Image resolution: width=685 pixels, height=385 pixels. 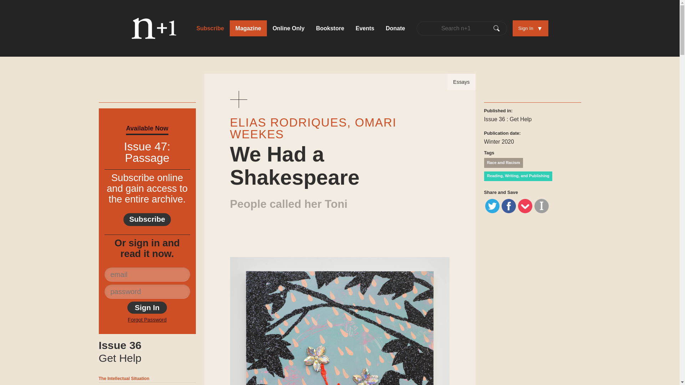 What do you see at coordinates (248, 28) in the screenshot?
I see `Magazine` at bounding box center [248, 28].